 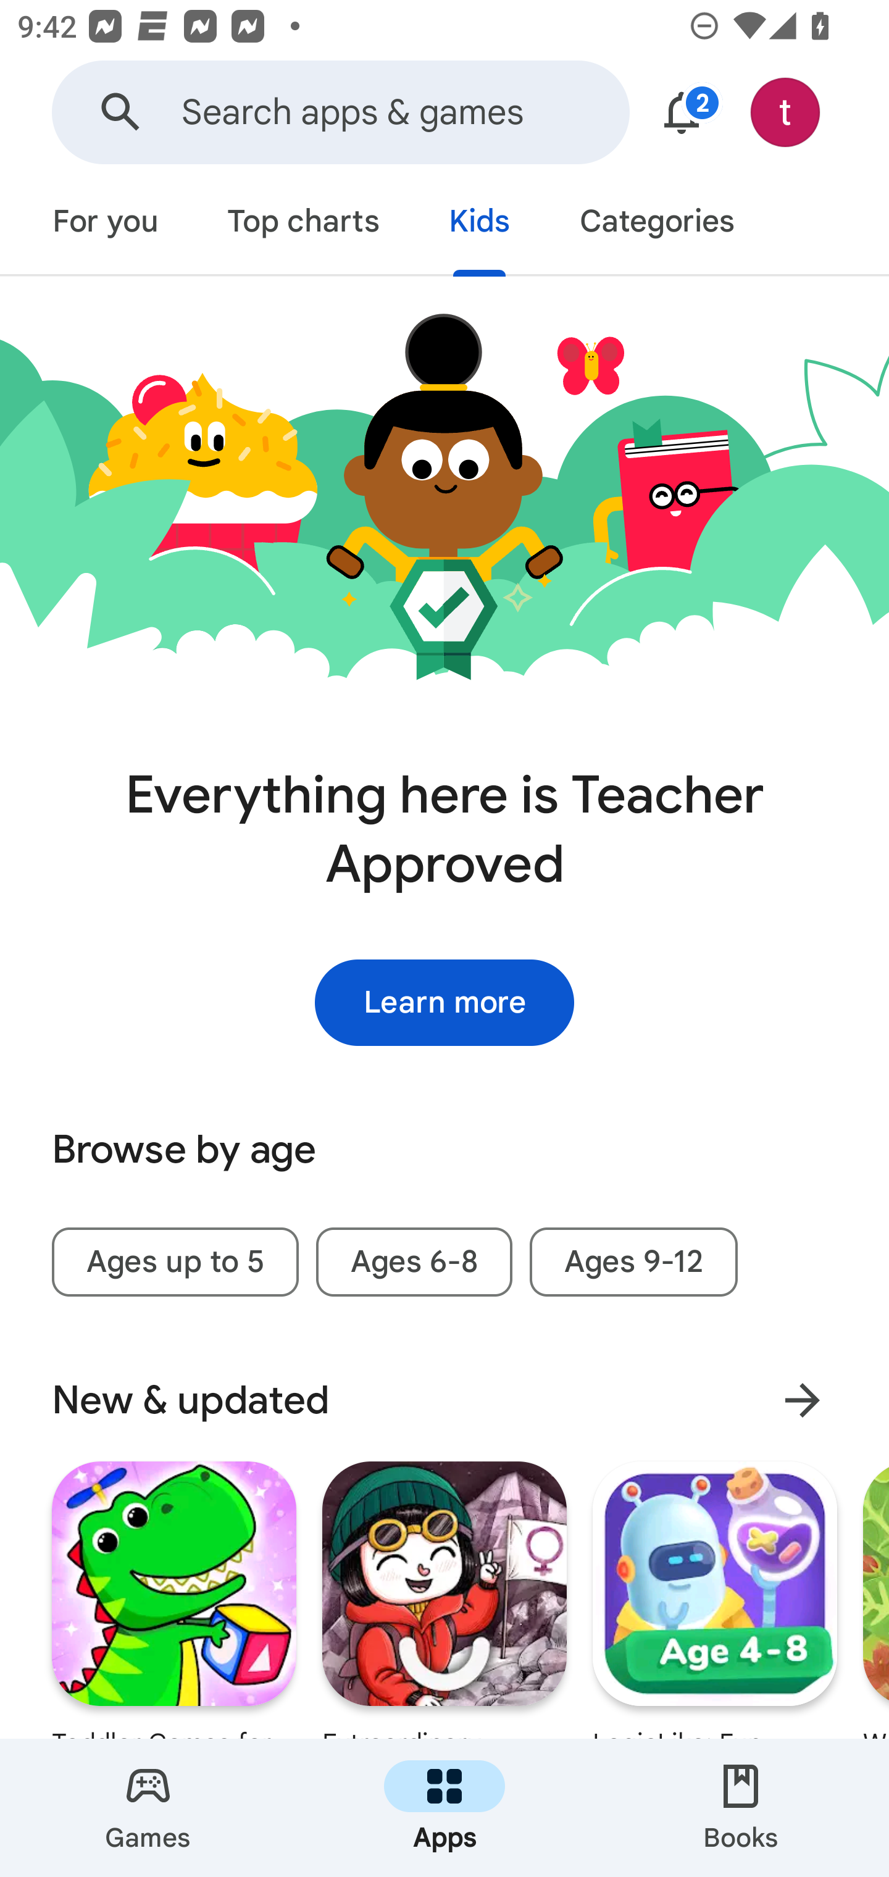 What do you see at coordinates (802, 1400) in the screenshot?
I see `More results for New & updated` at bounding box center [802, 1400].